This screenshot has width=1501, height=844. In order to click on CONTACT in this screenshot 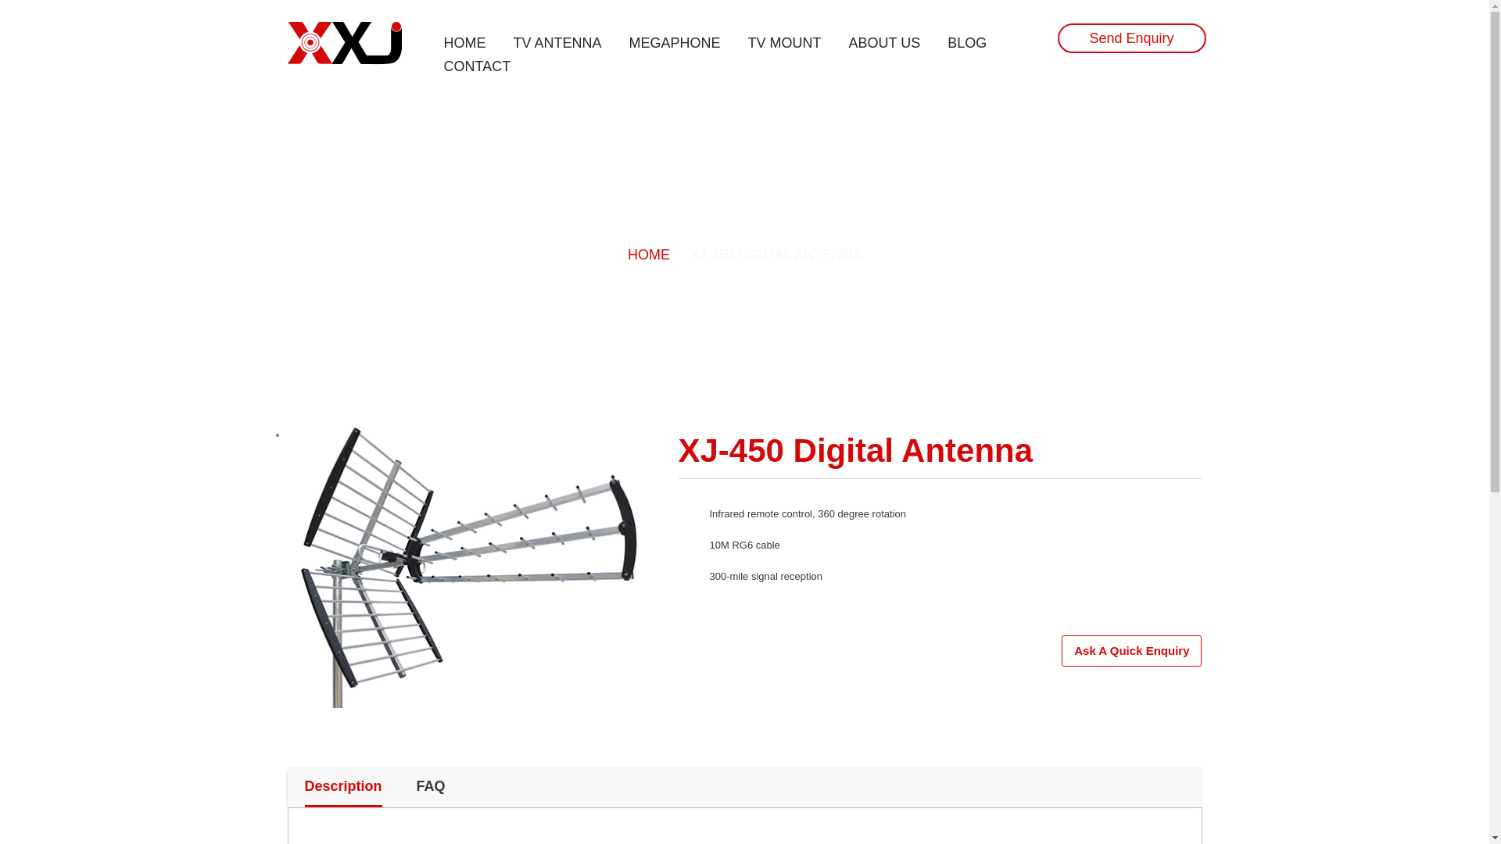, I will do `click(478, 66)`.